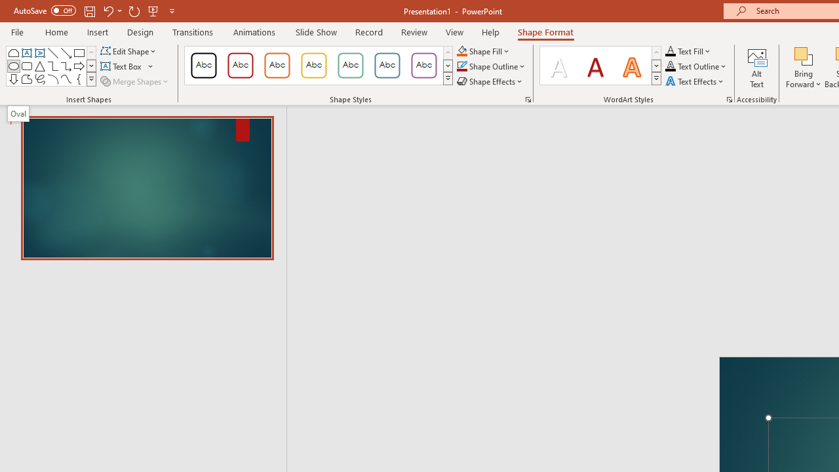  Describe the element at coordinates (671, 51) in the screenshot. I see `Text Fill RGB(0, 0, 0)` at that location.